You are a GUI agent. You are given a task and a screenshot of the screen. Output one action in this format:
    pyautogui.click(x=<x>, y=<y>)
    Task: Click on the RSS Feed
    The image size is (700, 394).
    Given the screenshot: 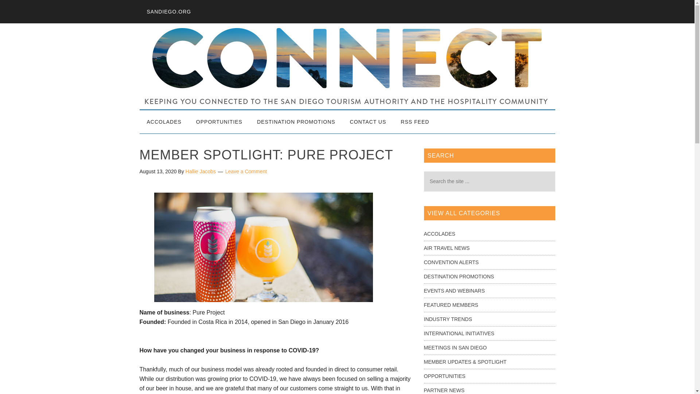 What is the action you would take?
    pyautogui.click(x=415, y=122)
    